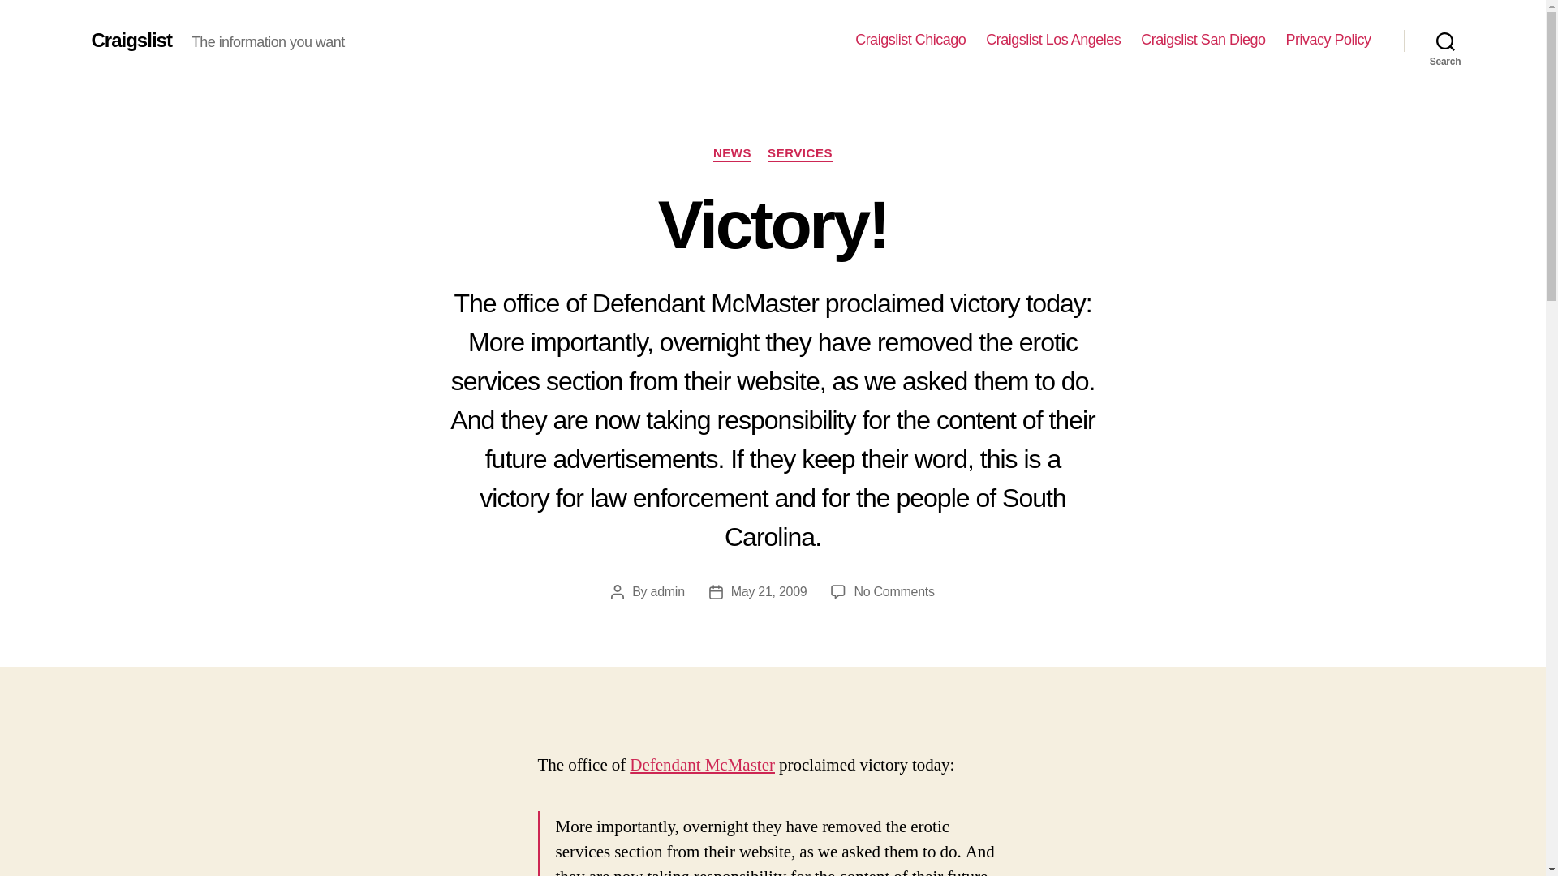 Image resolution: width=1558 pixels, height=876 pixels. I want to click on Privacy Policy, so click(1445, 41).